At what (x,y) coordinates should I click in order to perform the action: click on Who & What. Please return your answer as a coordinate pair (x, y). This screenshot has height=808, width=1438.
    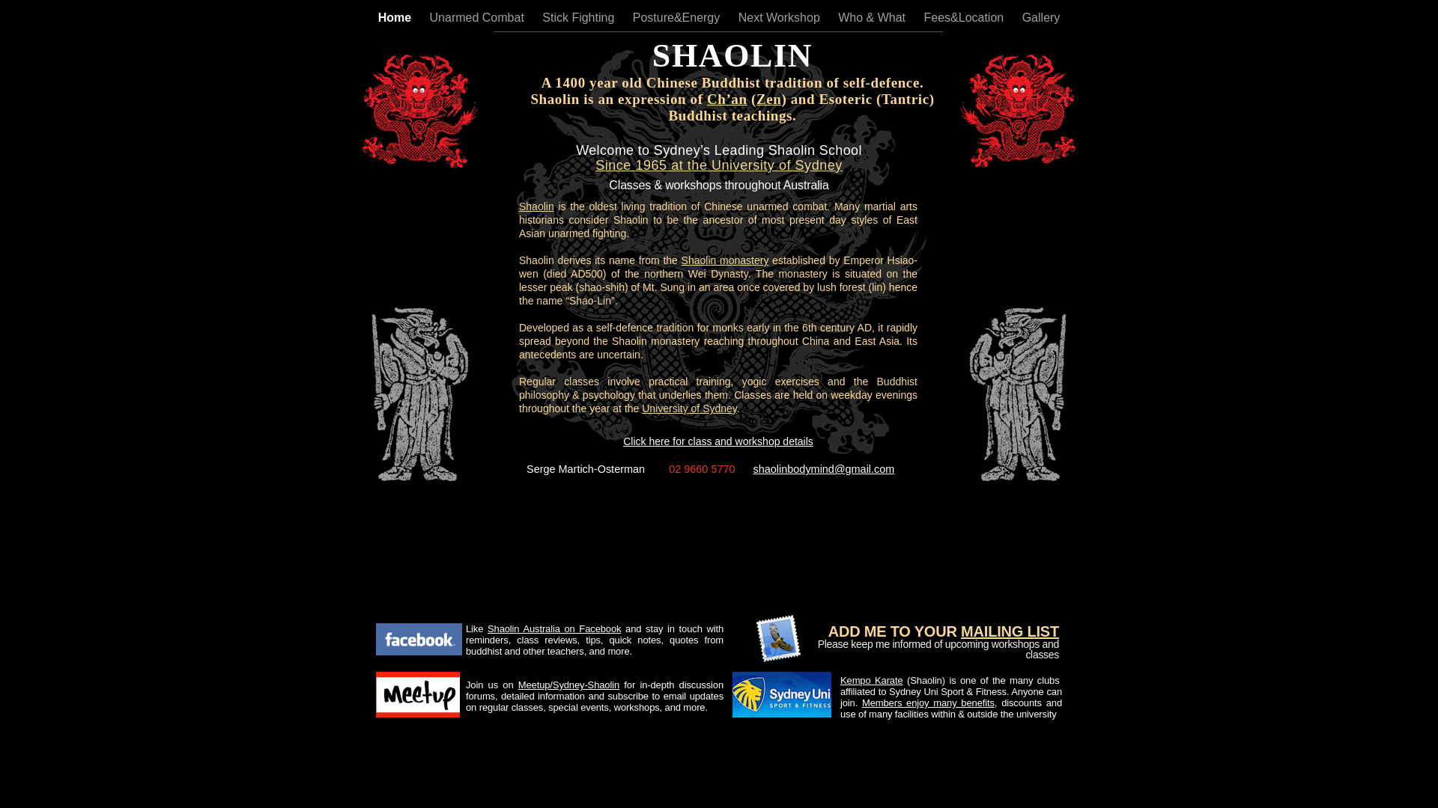
    Looking at the image, I should click on (873, 18).